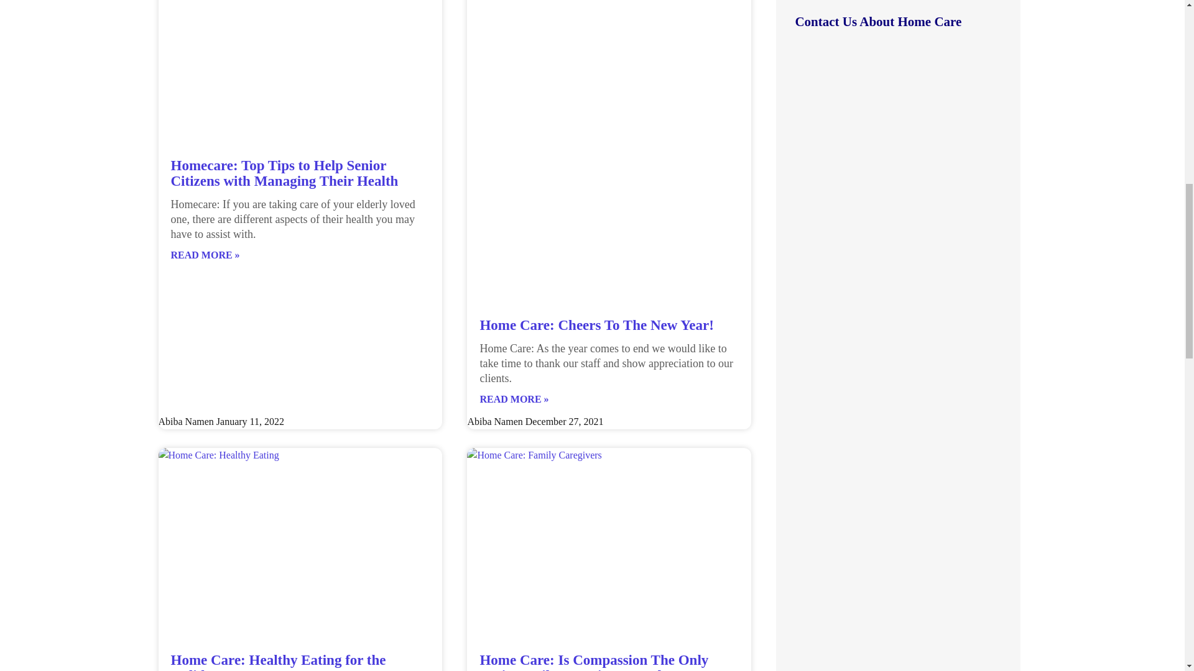 The height and width of the screenshot is (671, 1194). I want to click on Home Care: Cheers To The New Year!, so click(596, 324).